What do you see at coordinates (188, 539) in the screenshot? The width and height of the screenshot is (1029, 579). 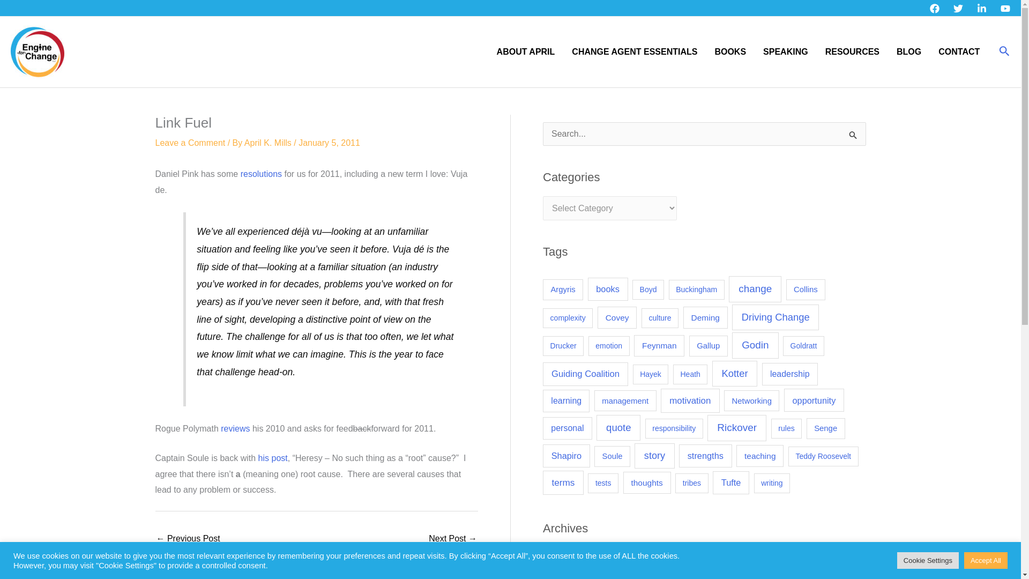 I see `Word play` at bounding box center [188, 539].